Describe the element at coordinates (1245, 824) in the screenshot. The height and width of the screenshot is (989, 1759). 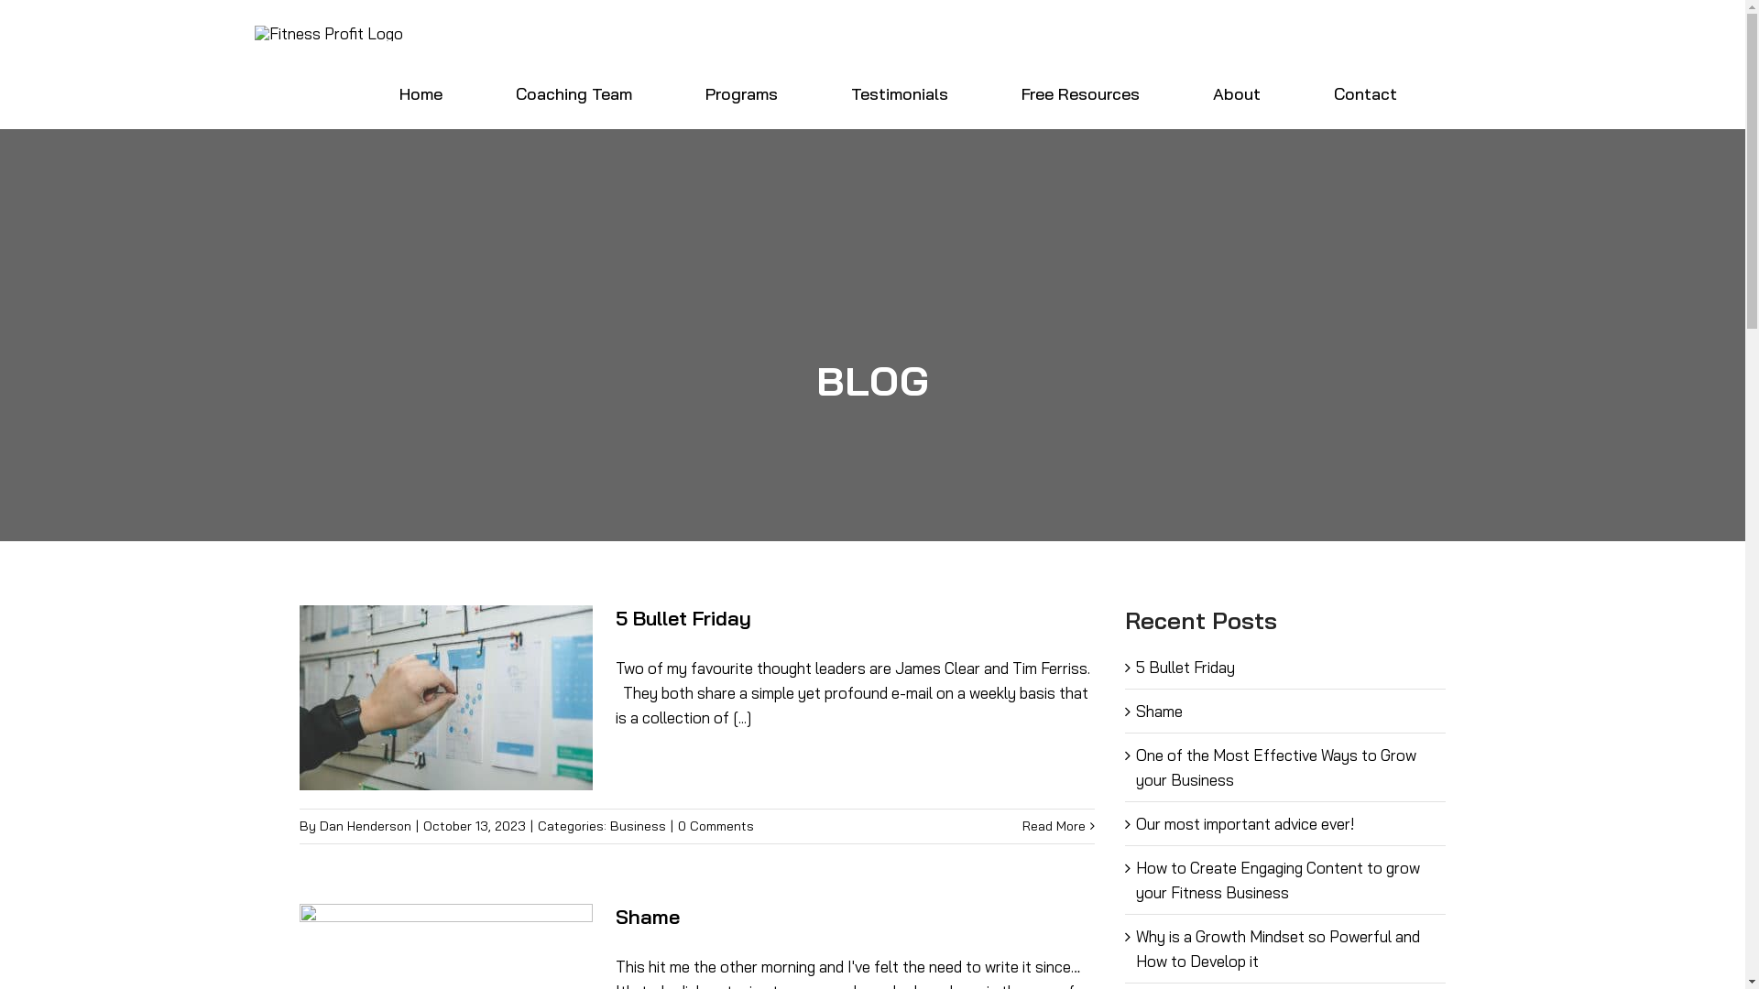
I see `Our most important advice ever!` at that location.